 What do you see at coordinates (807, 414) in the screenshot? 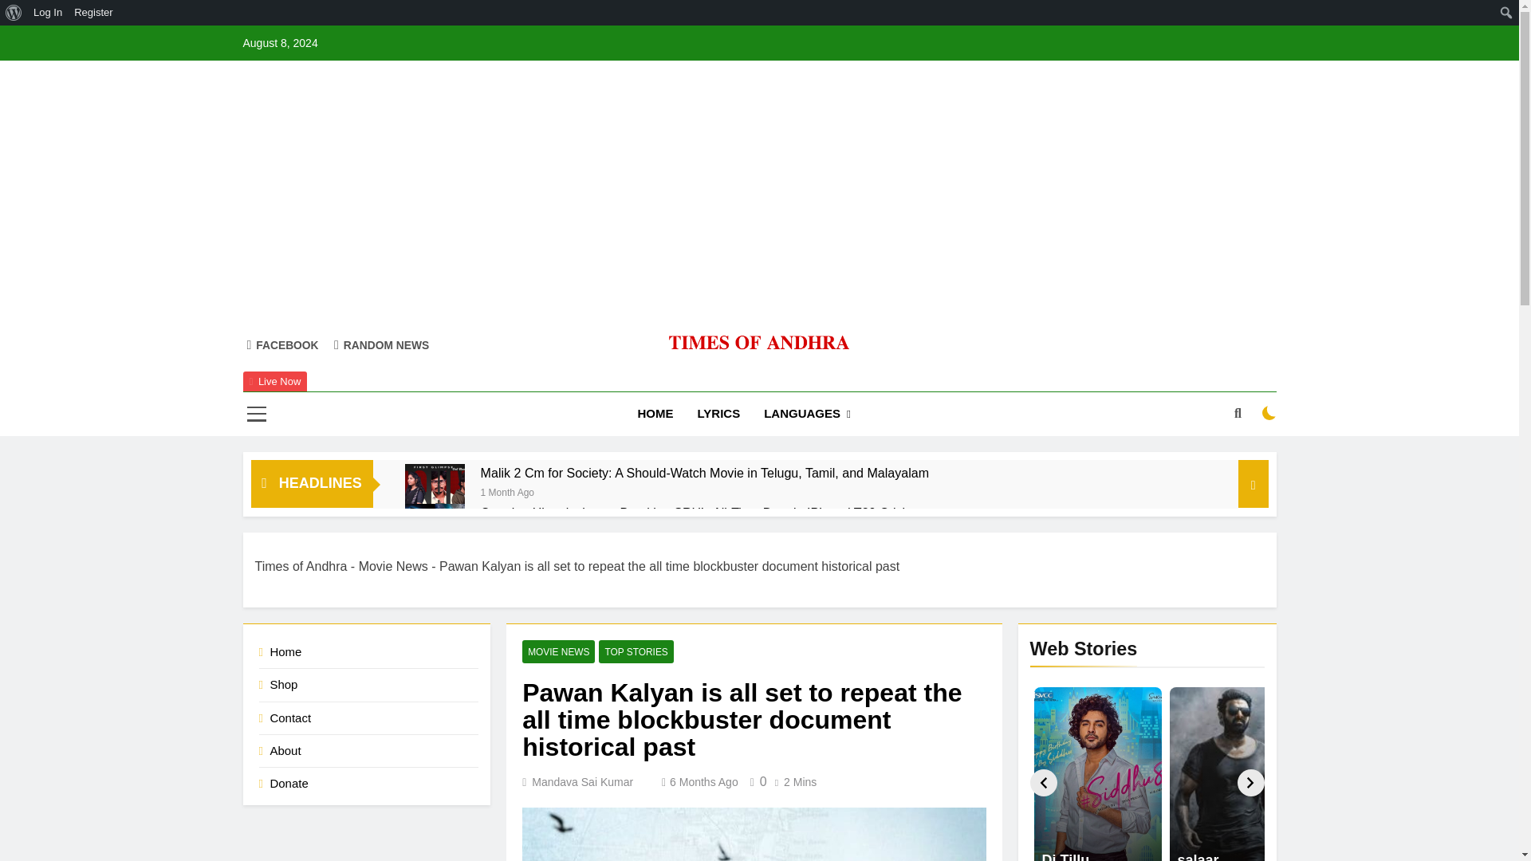
I see `LANGUAGES` at bounding box center [807, 414].